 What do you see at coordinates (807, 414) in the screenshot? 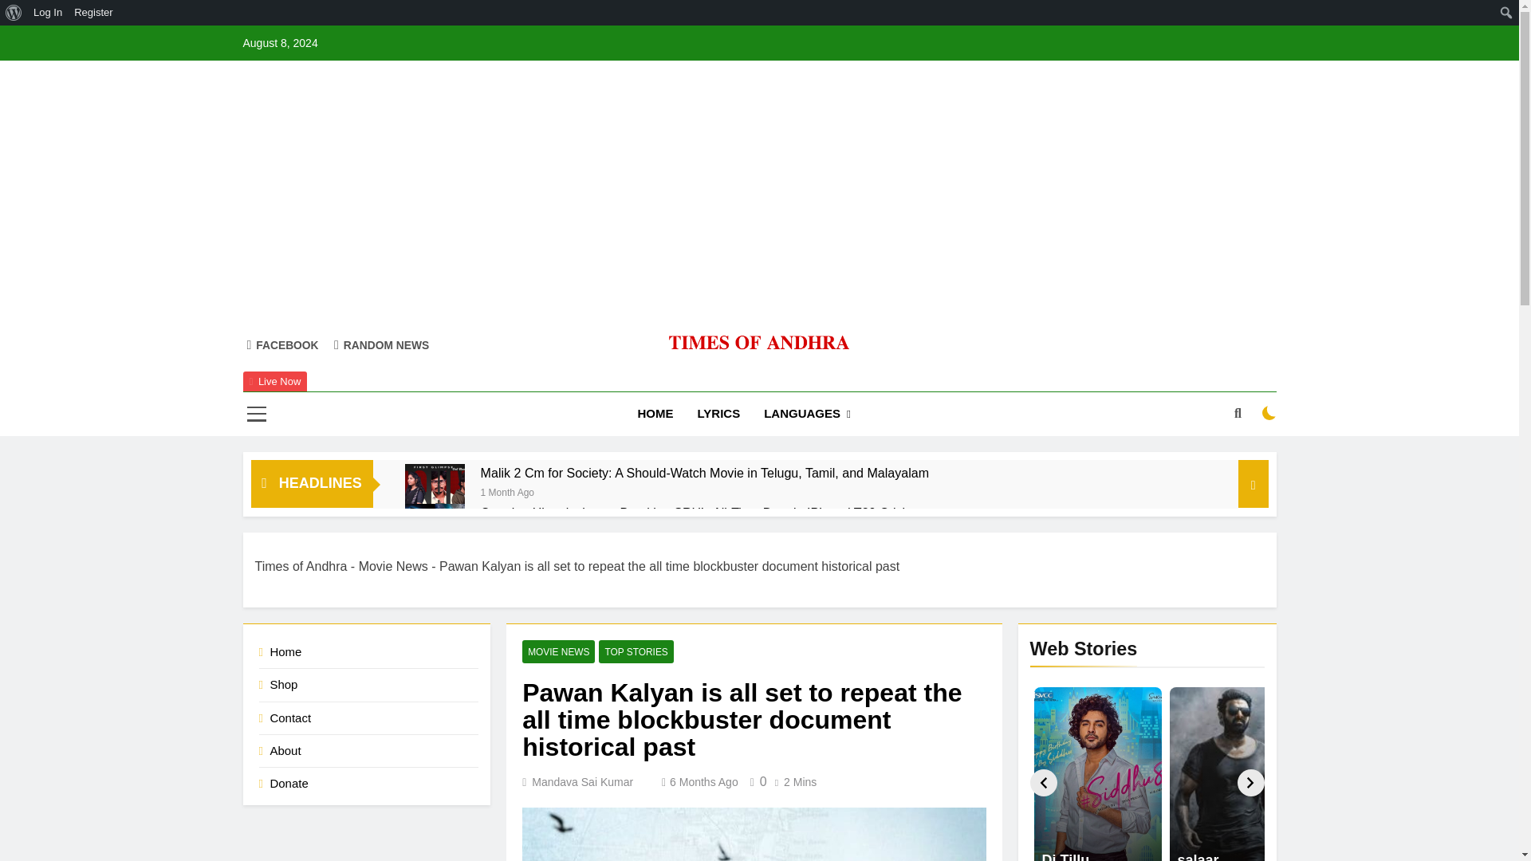
I see `LANGUAGES` at bounding box center [807, 414].